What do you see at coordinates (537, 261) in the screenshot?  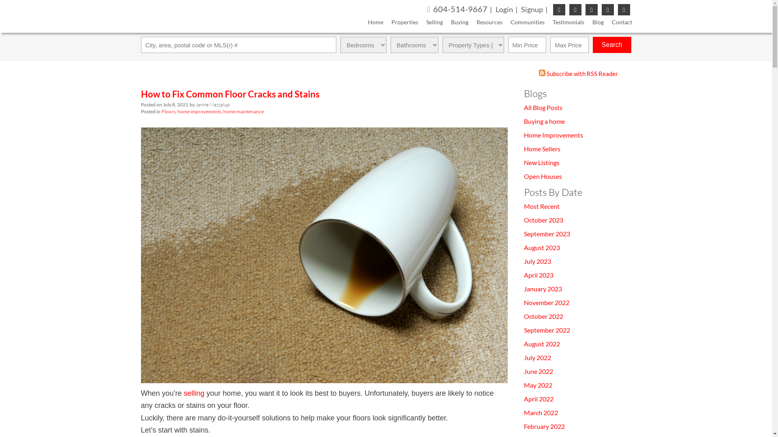 I see `July 2023` at bounding box center [537, 261].